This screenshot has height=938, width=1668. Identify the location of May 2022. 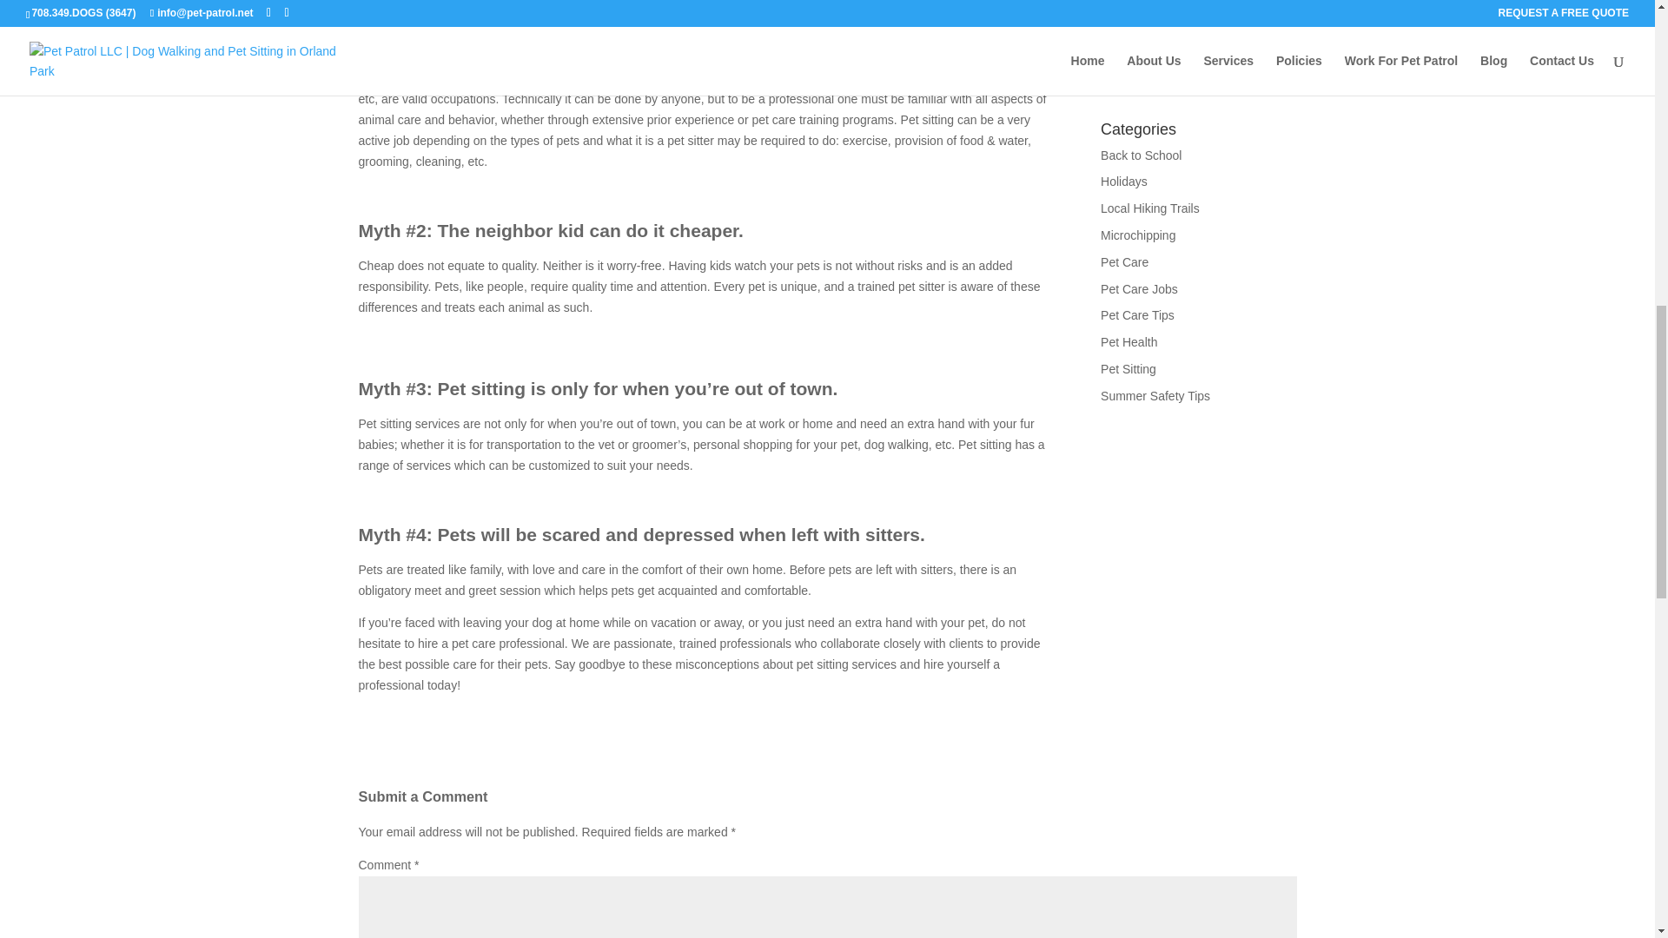
(1128, 57).